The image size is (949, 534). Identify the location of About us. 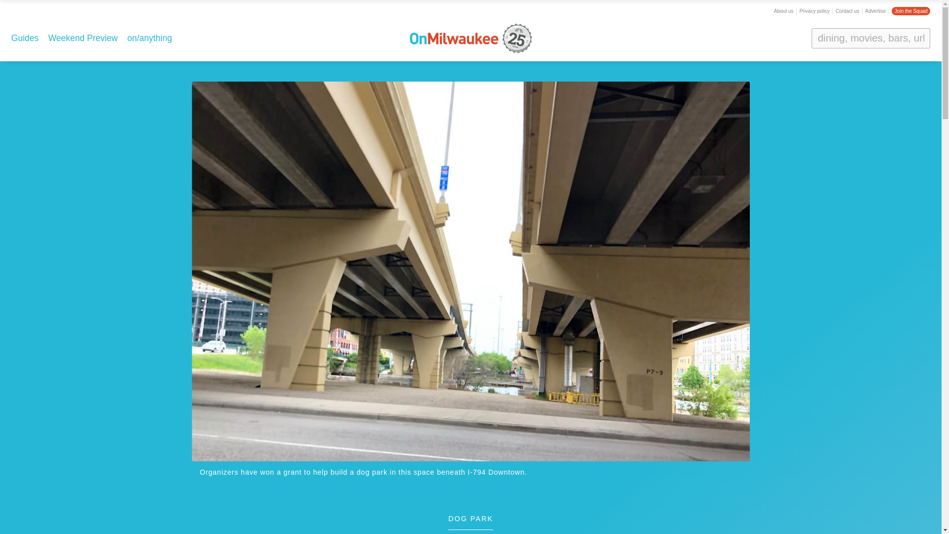
(784, 11).